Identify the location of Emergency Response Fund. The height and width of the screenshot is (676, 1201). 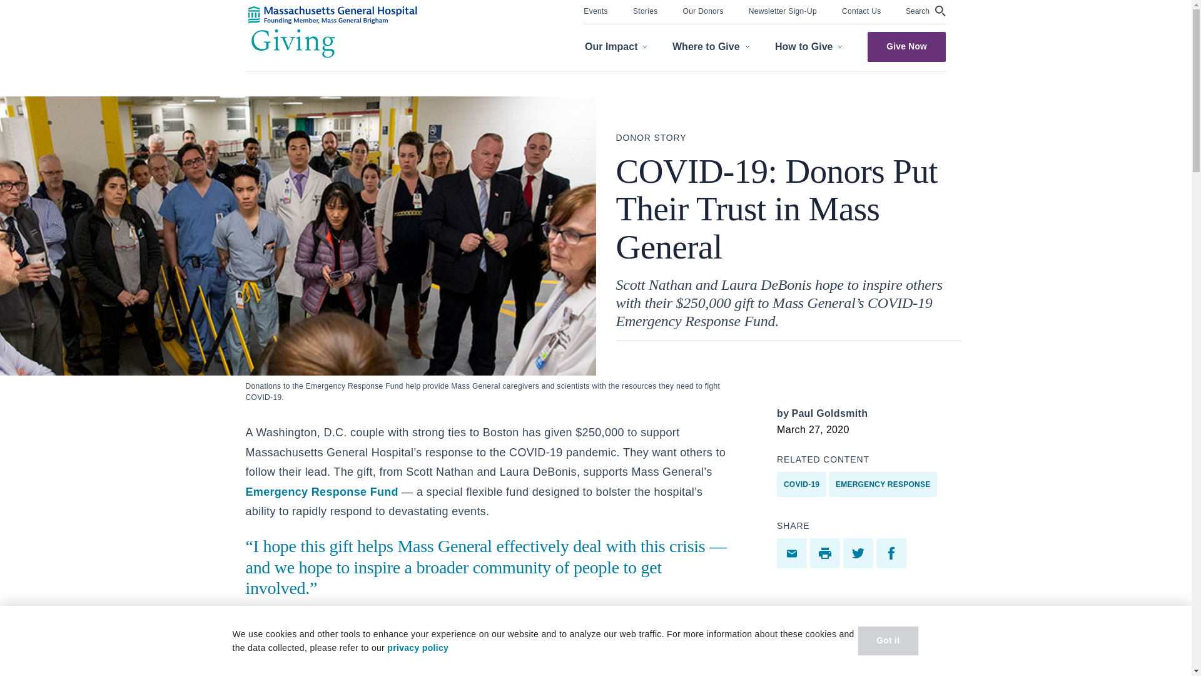
(321, 492).